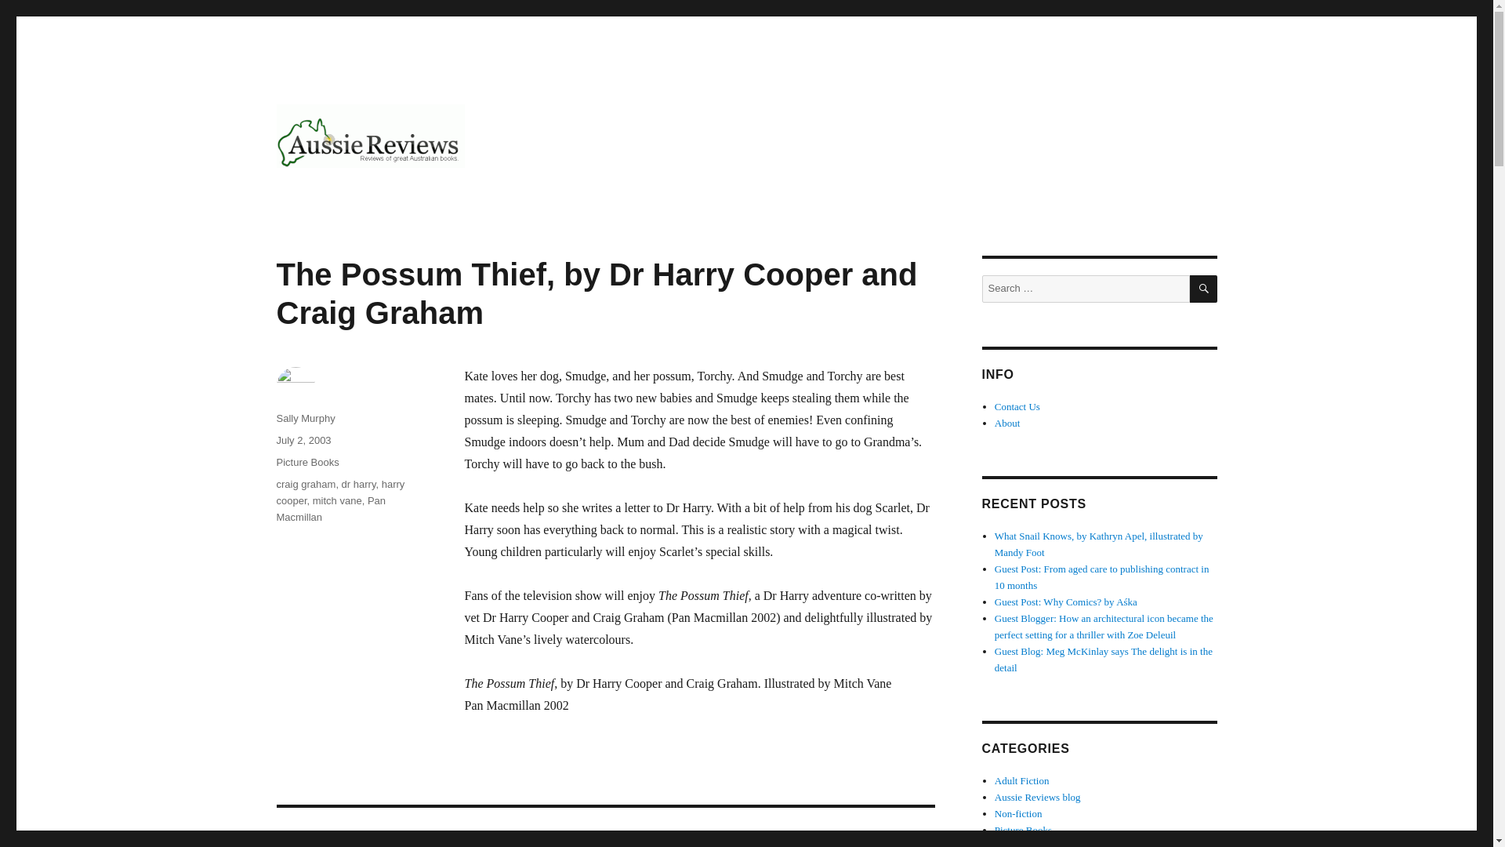 The height and width of the screenshot is (847, 1505). Describe the element at coordinates (340, 493) in the screenshot. I see `harry cooper` at that location.